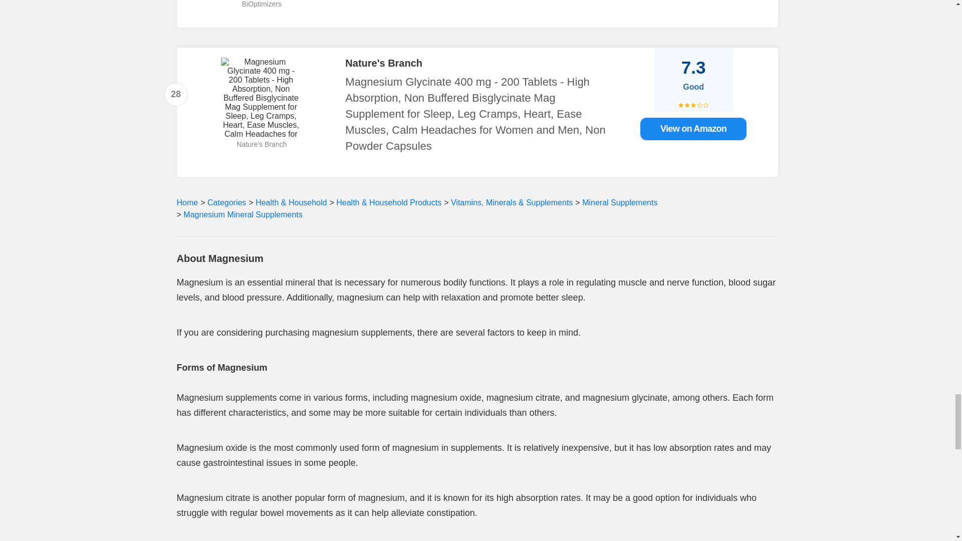 The image size is (962, 541). I want to click on Home, so click(187, 202).